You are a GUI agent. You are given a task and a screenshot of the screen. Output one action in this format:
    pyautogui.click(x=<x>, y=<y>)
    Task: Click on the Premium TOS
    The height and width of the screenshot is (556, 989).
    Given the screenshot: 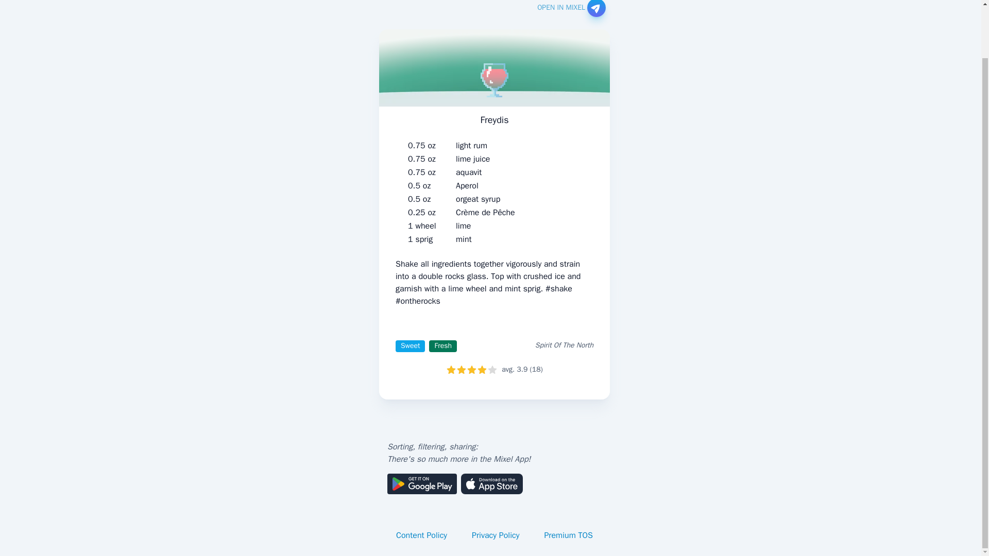 What is the action you would take?
    pyautogui.click(x=569, y=535)
    